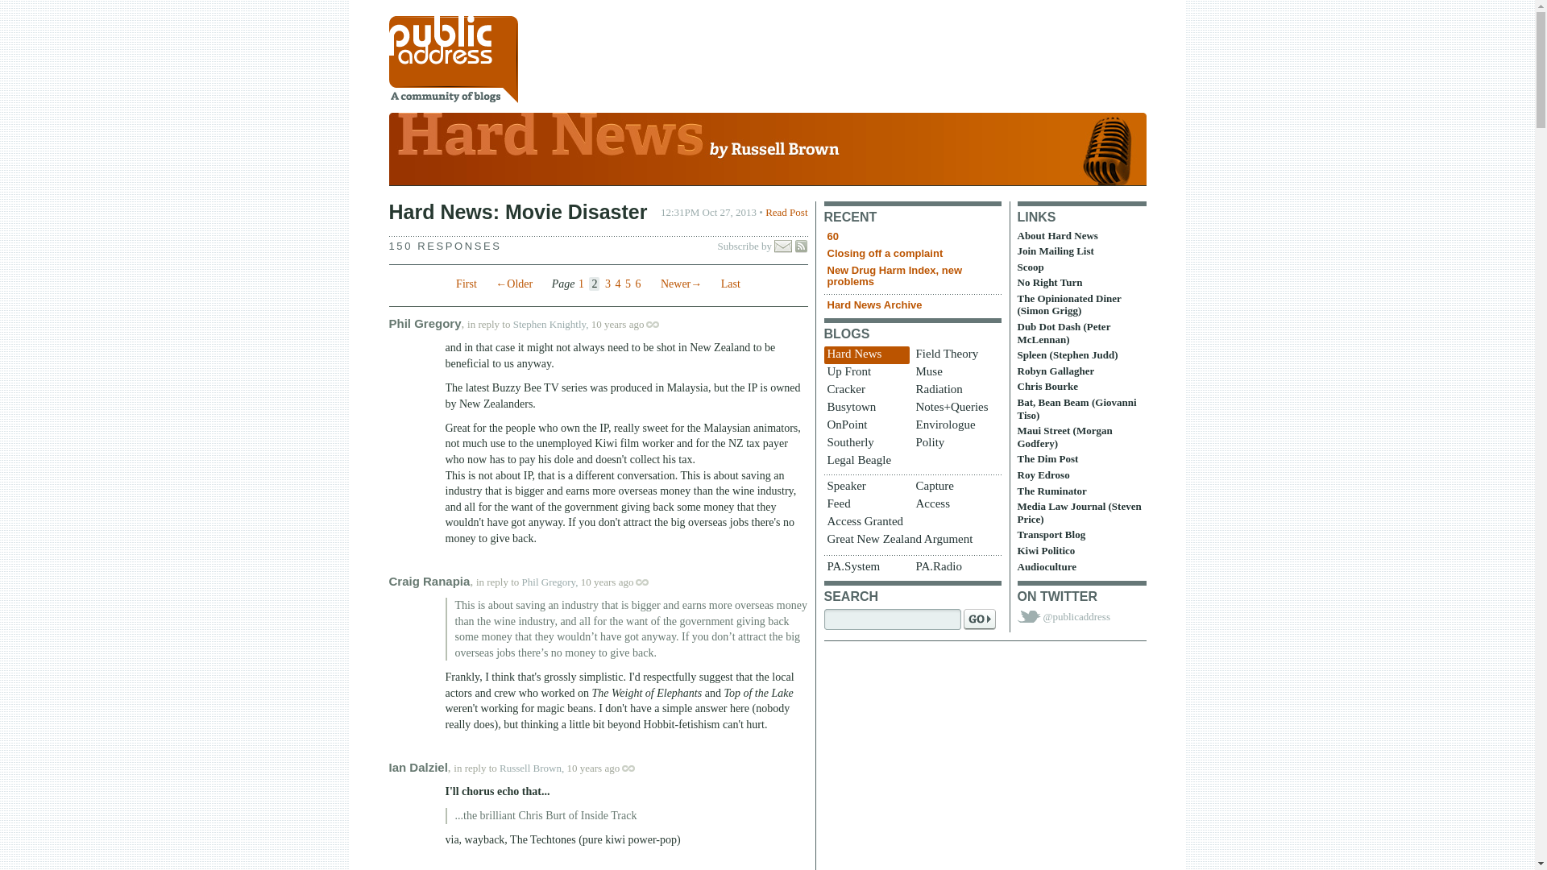 The height and width of the screenshot is (870, 1547). Describe the element at coordinates (417, 767) in the screenshot. I see `Ian Dalziel` at that location.